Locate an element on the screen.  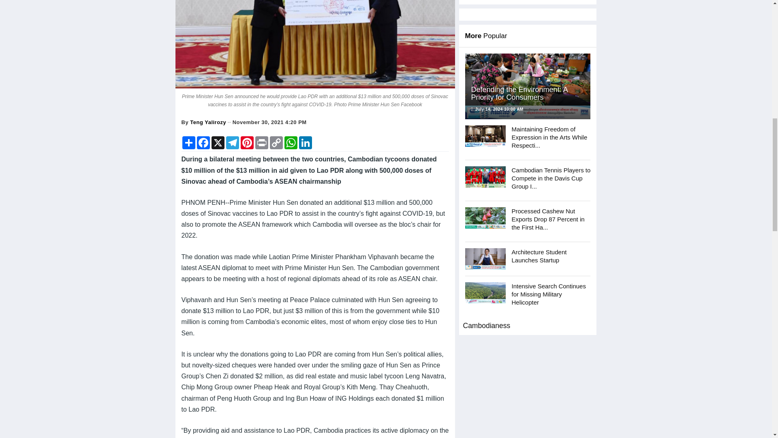
Telegram is located at coordinates (233, 143).